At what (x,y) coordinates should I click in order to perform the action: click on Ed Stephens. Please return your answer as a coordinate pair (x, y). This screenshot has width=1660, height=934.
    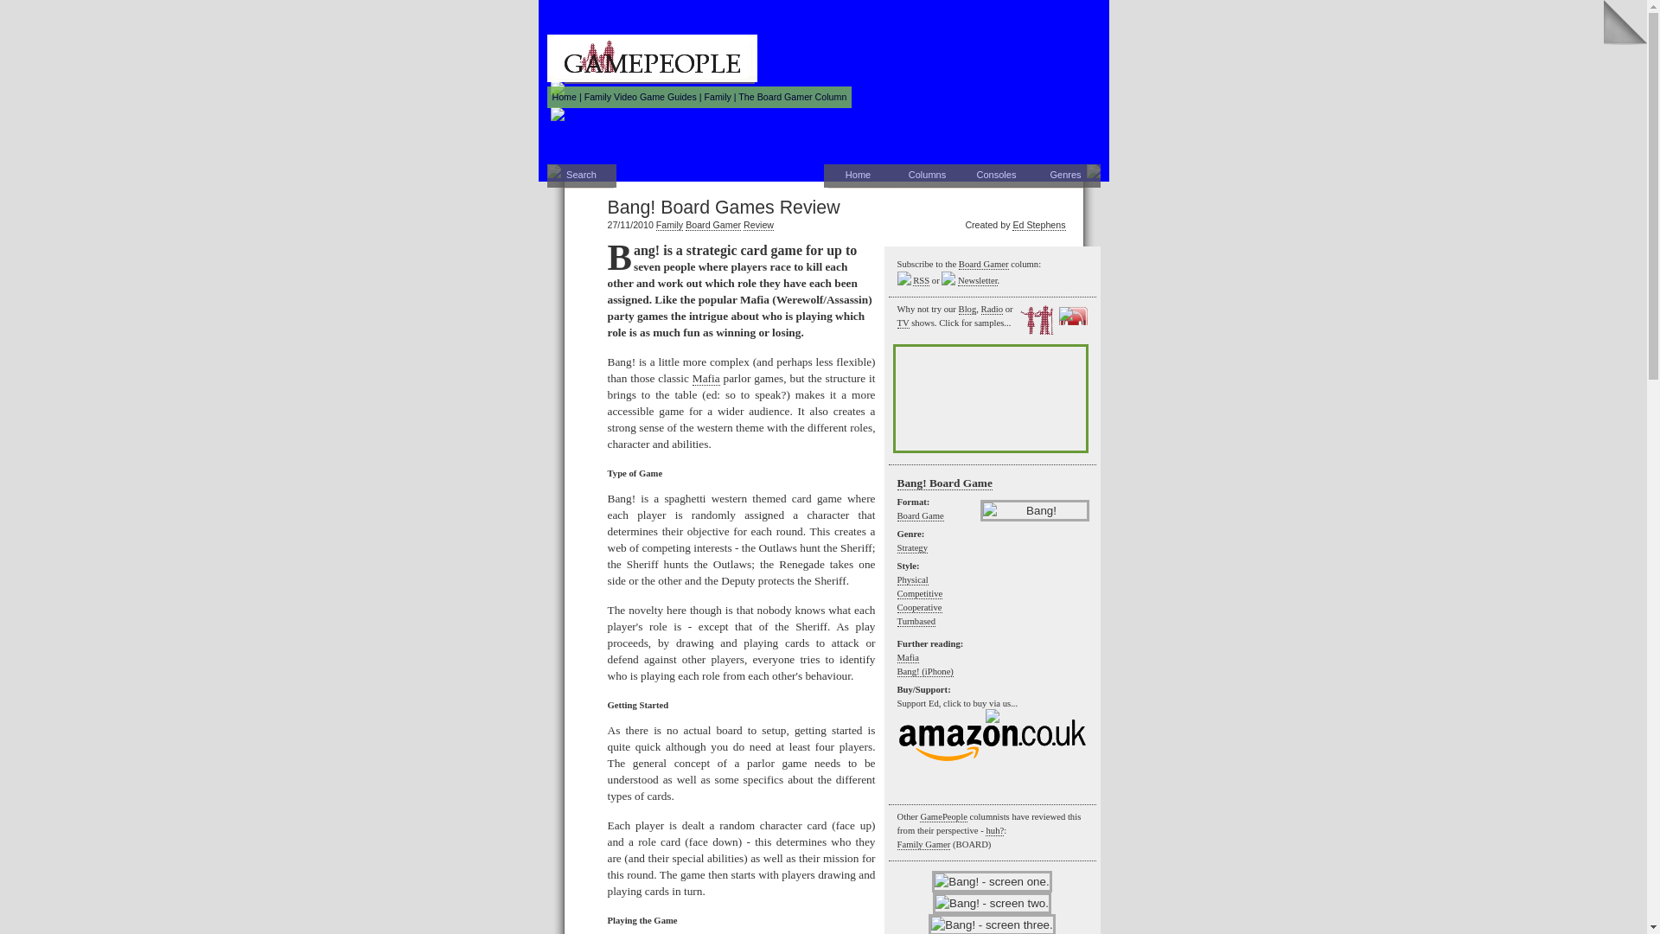
    Looking at the image, I should click on (1039, 225).